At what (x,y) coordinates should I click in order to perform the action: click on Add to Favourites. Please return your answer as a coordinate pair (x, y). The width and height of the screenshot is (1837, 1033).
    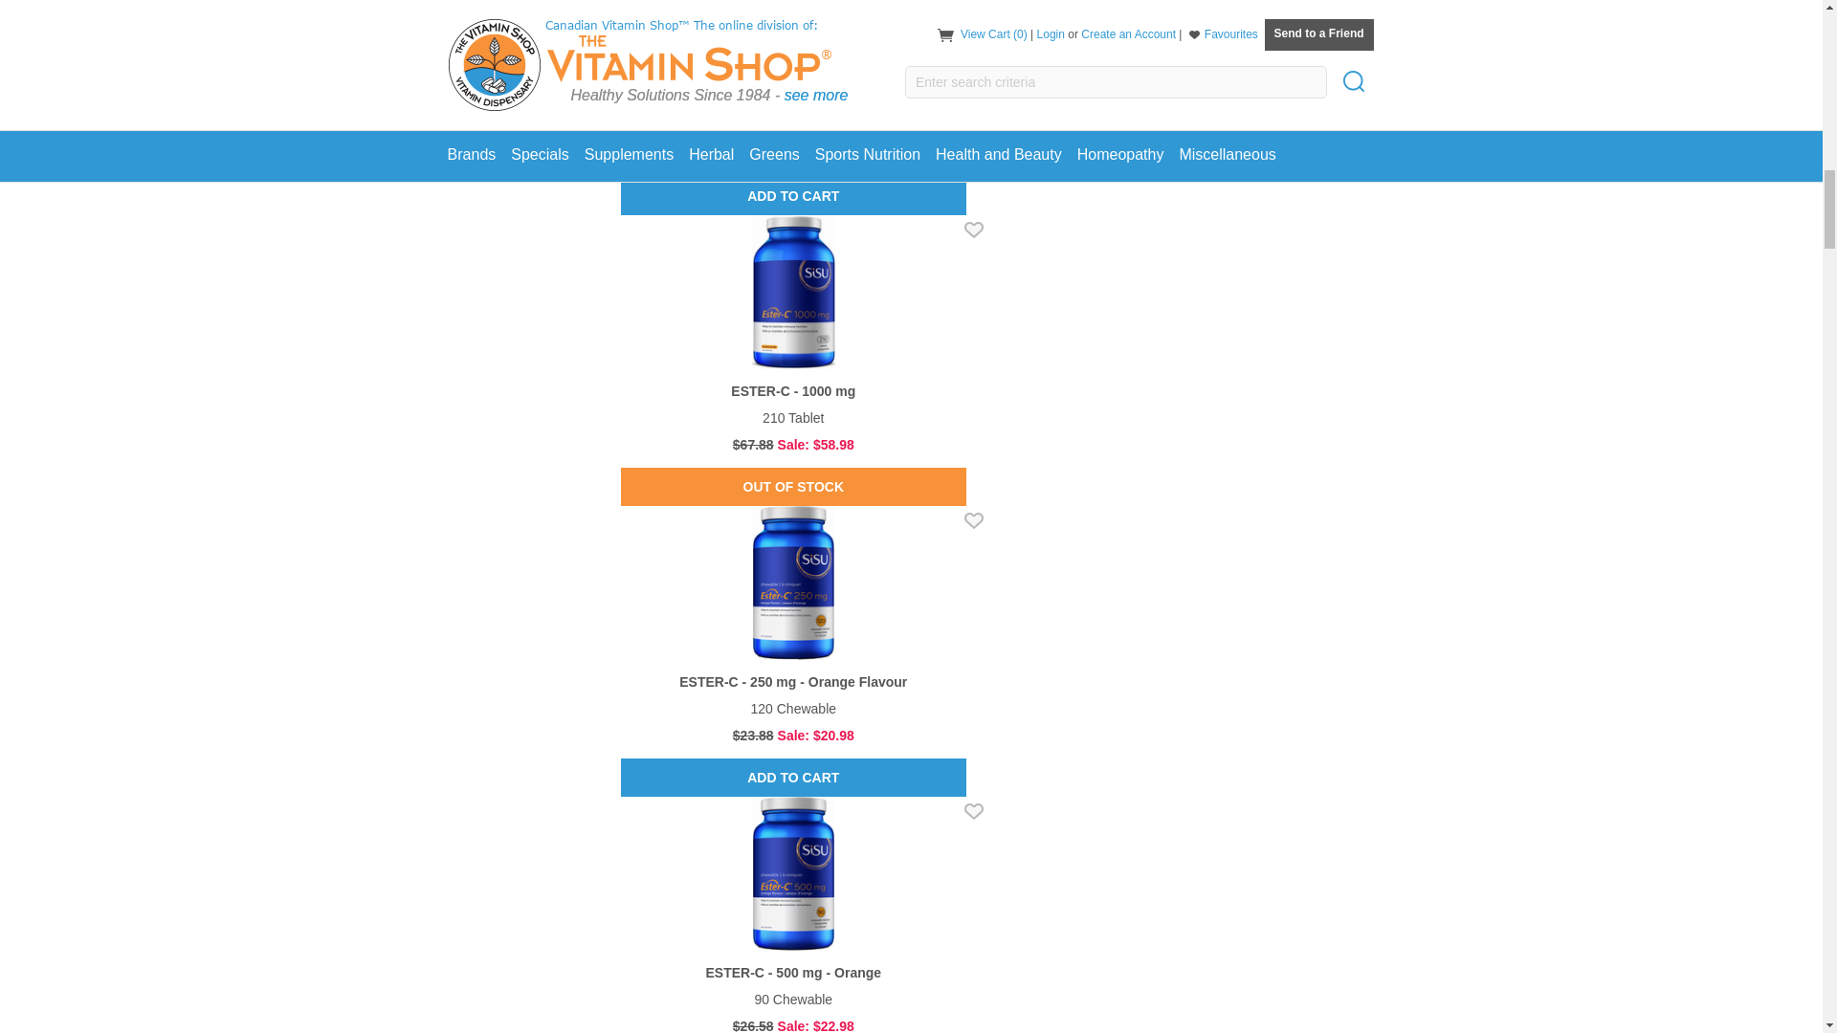
    Looking at the image, I should click on (974, 520).